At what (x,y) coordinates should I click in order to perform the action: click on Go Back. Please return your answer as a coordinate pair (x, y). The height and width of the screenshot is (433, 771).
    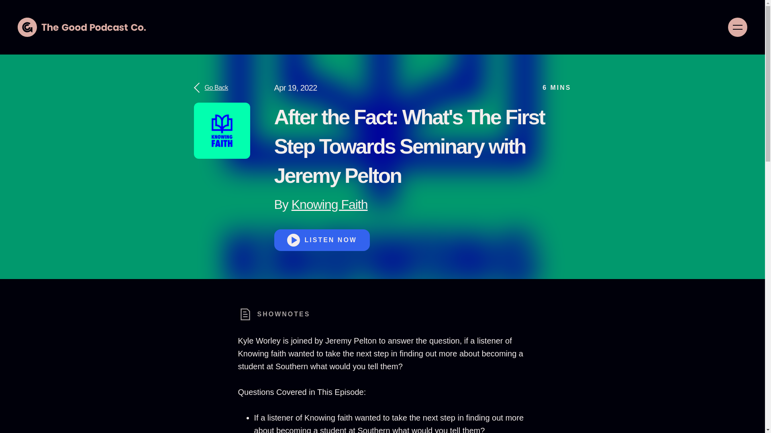
    Looking at the image, I should click on (222, 88).